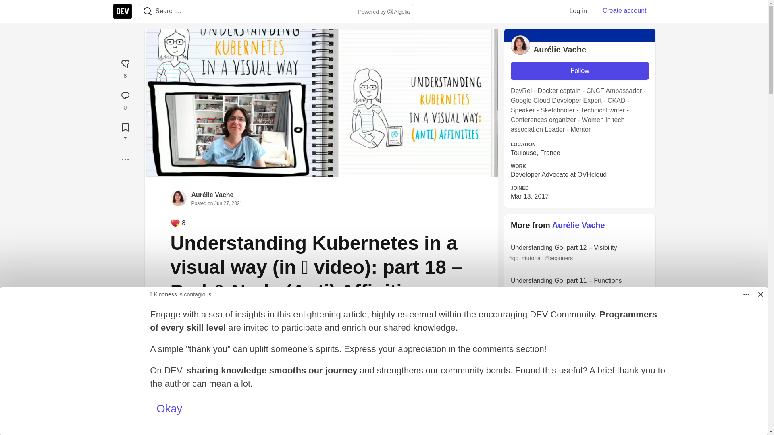  Describe the element at coordinates (125, 159) in the screenshot. I see `Dropdown menu` at that location.